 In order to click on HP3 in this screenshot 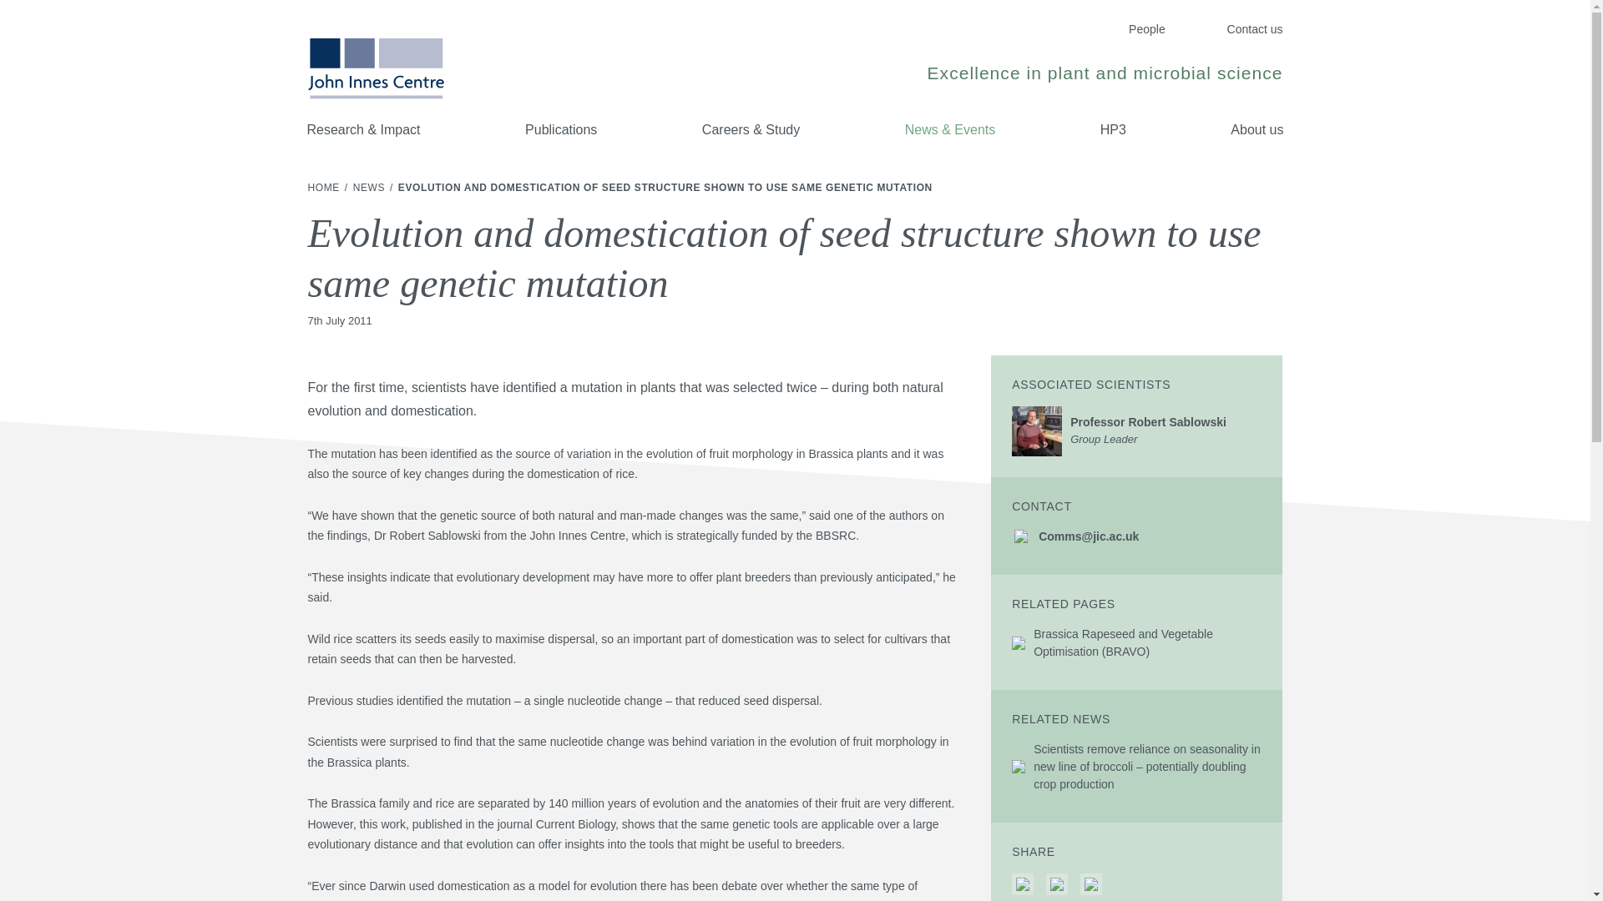, I will do `click(1113, 130)`.